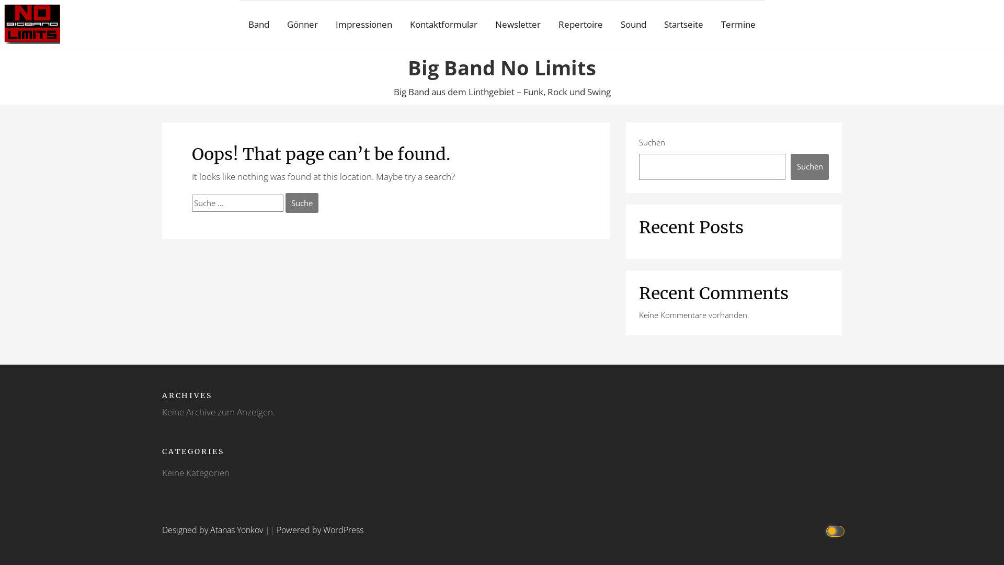 This screenshot has width=1004, height=565. What do you see at coordinates (809, 167) in the screenshot?
I see `Suchen` at bounding box center [809, 167].